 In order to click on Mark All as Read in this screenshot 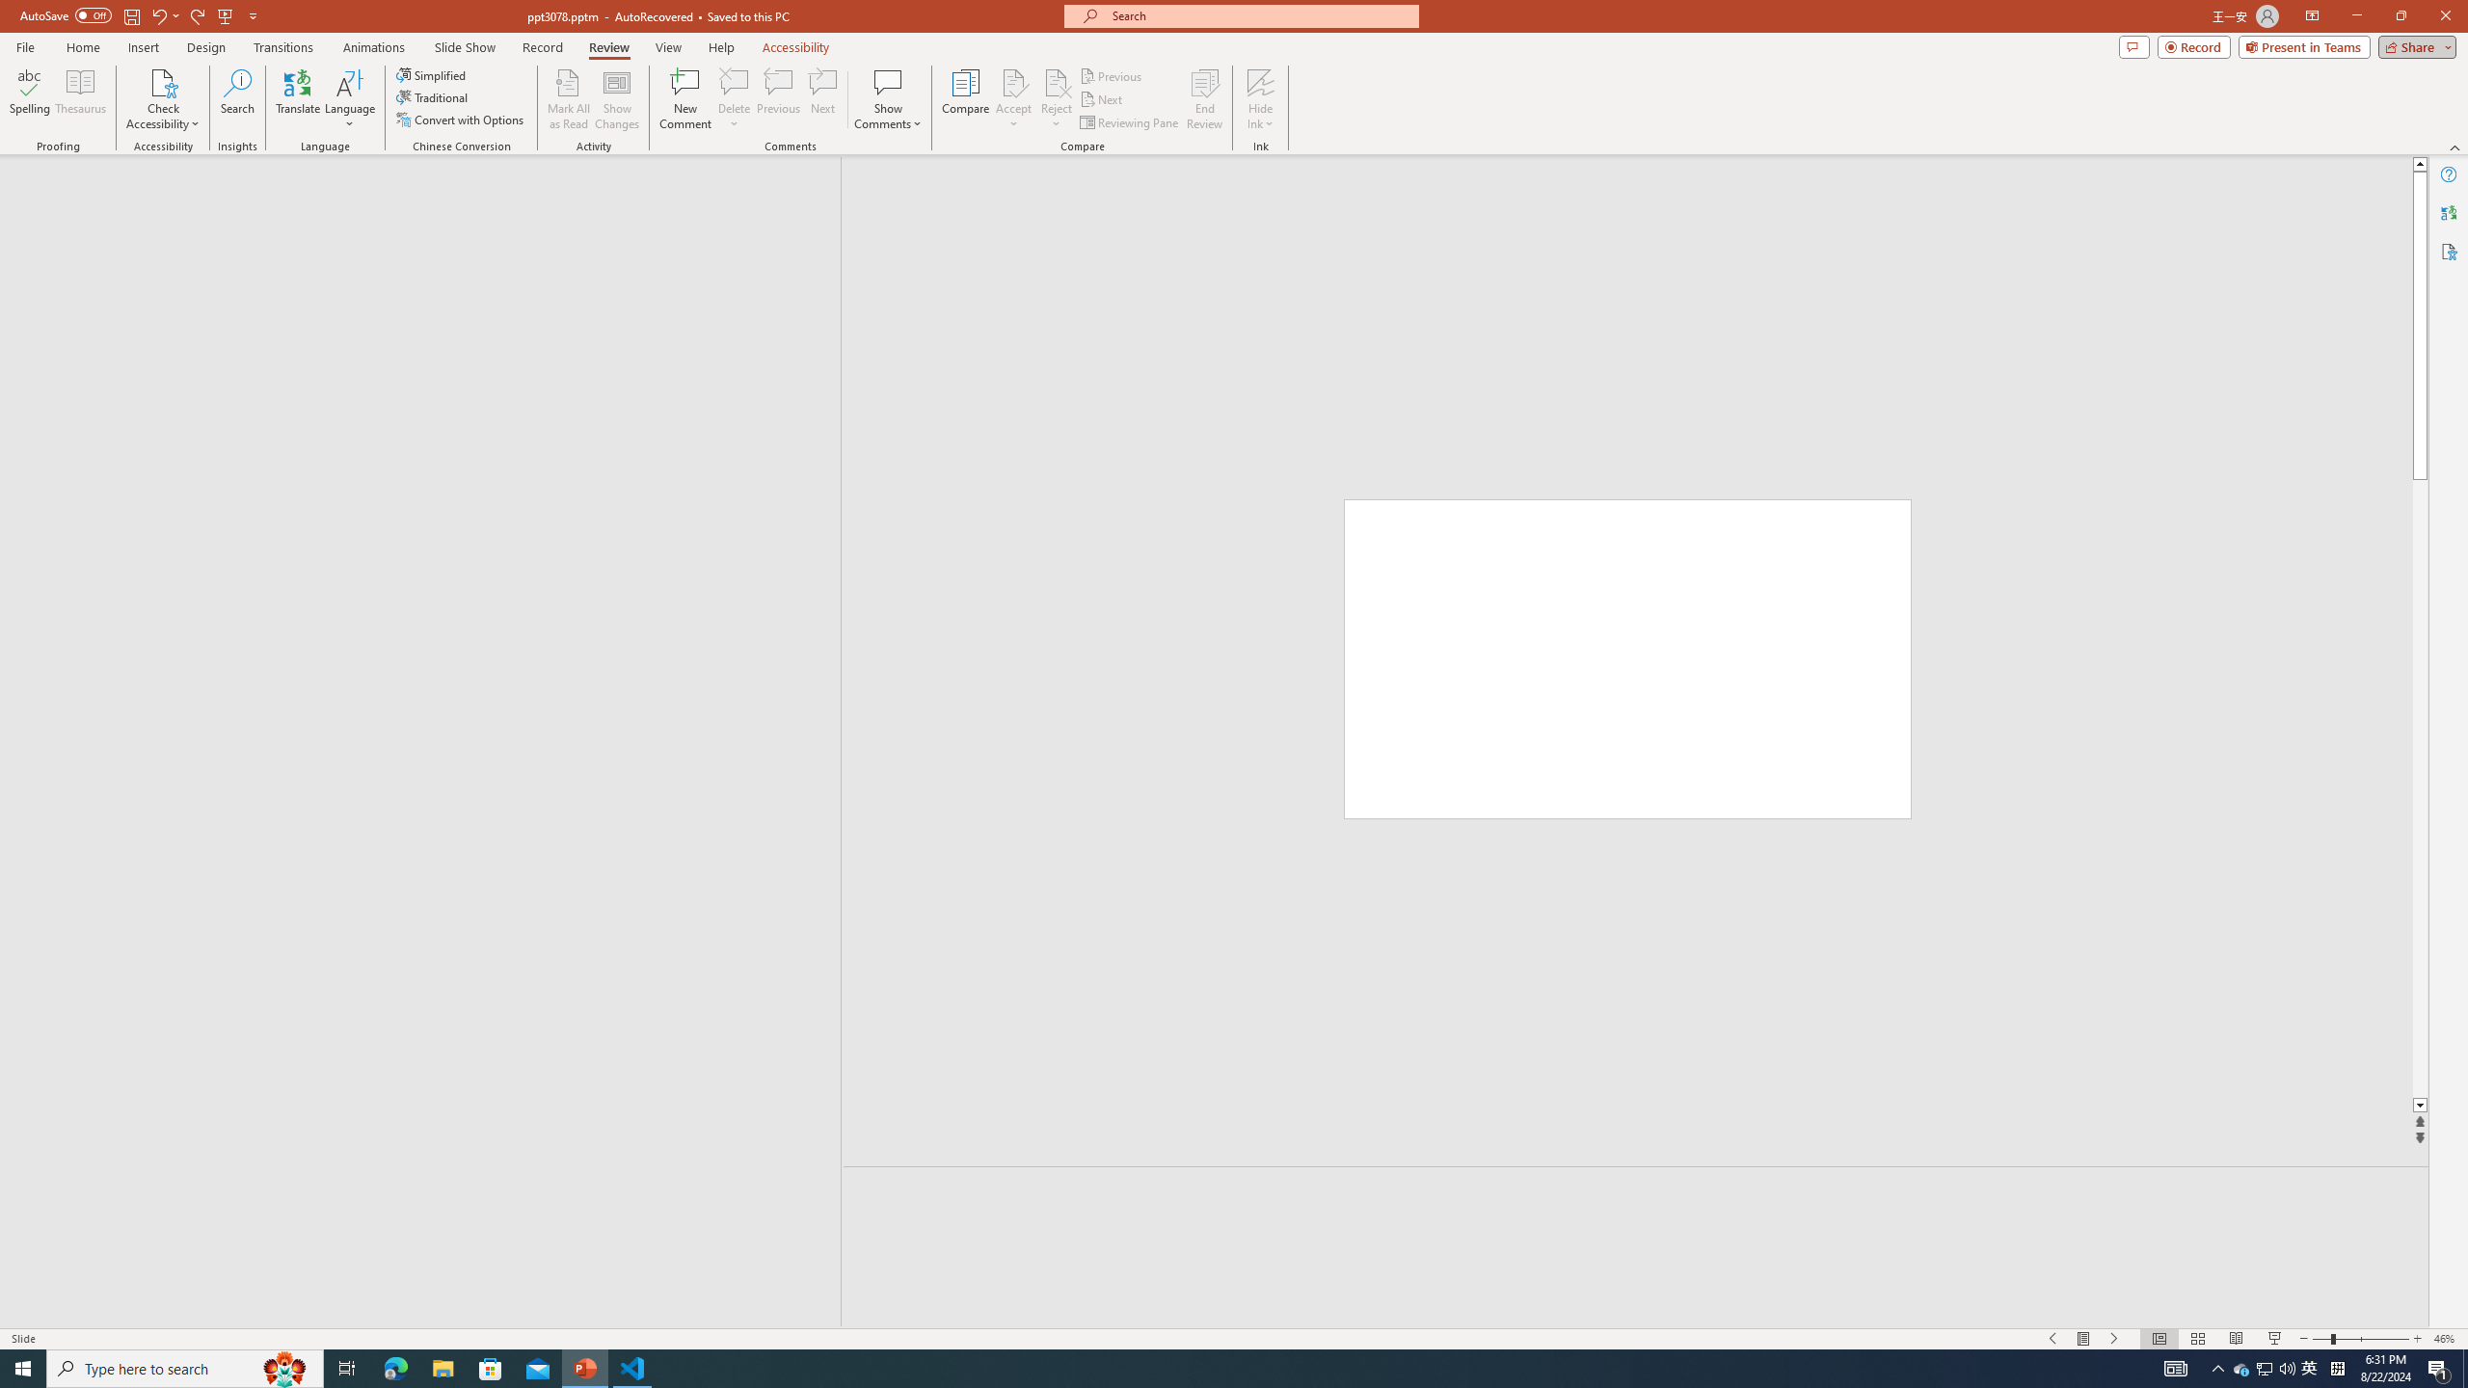, I will do `click(569, 99)`.